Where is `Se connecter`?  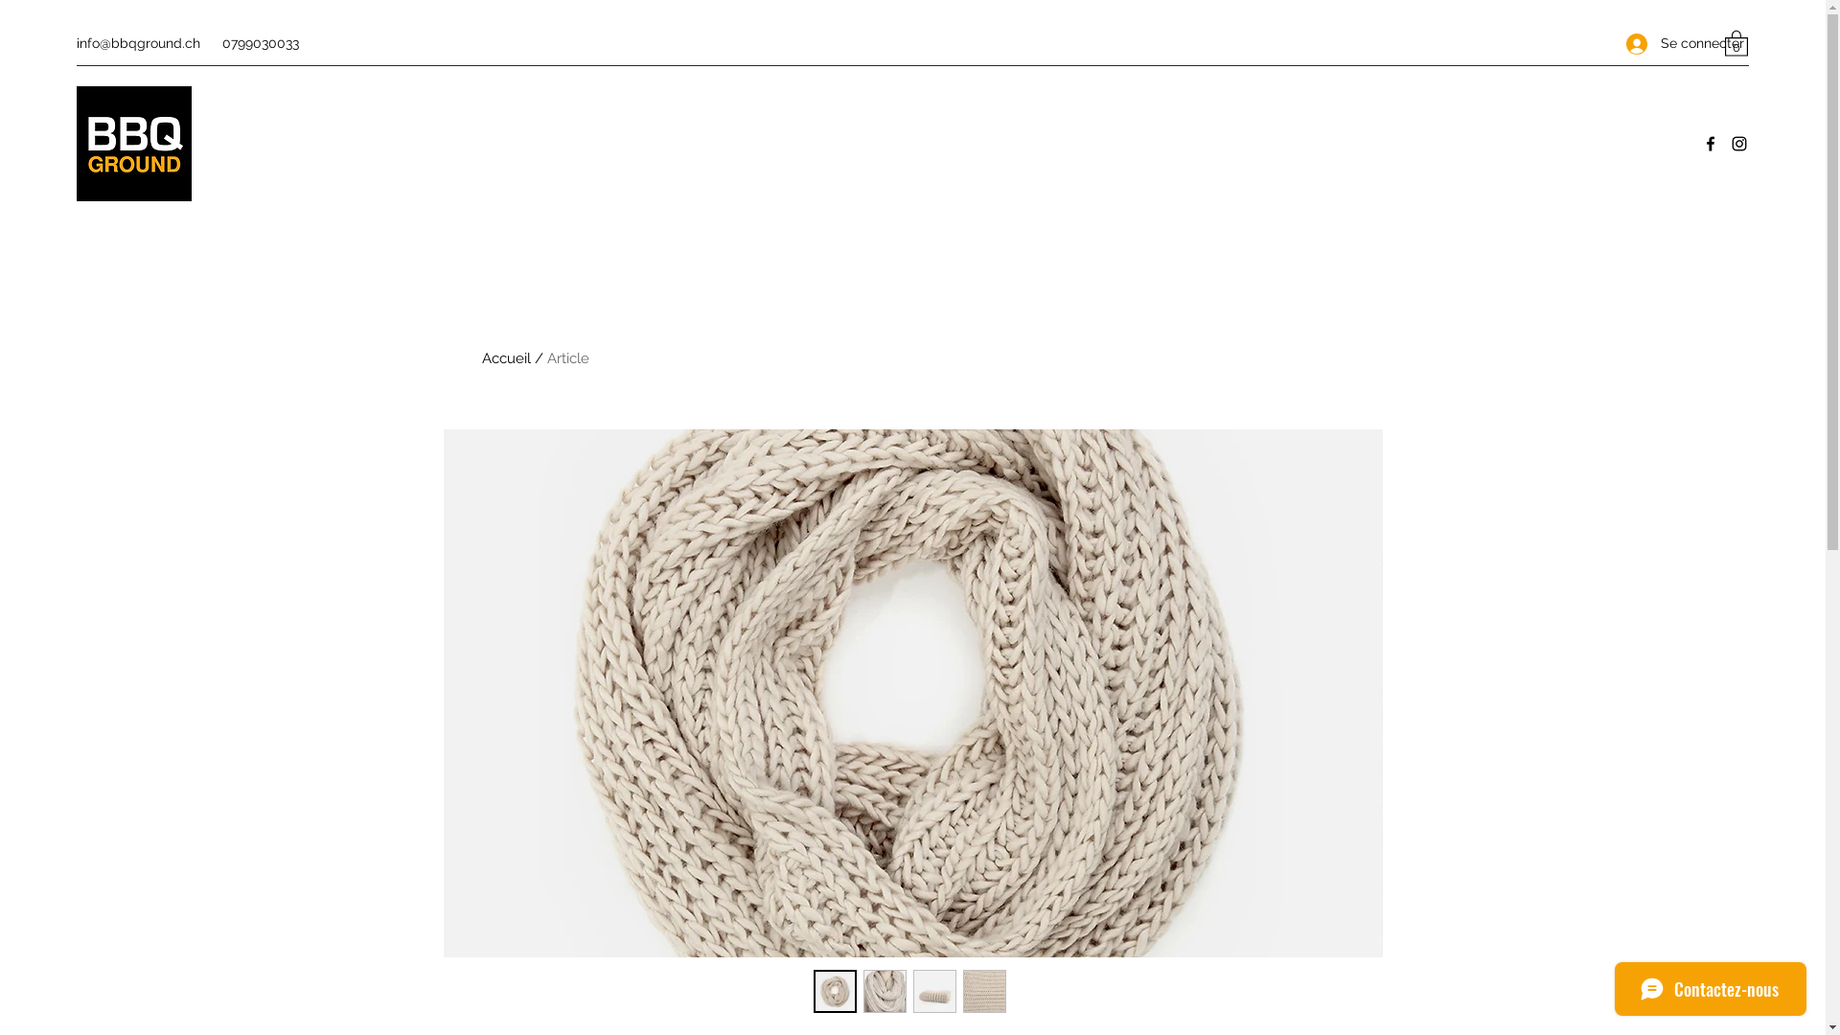 Se connecter is located at coordinates (1666, 44).